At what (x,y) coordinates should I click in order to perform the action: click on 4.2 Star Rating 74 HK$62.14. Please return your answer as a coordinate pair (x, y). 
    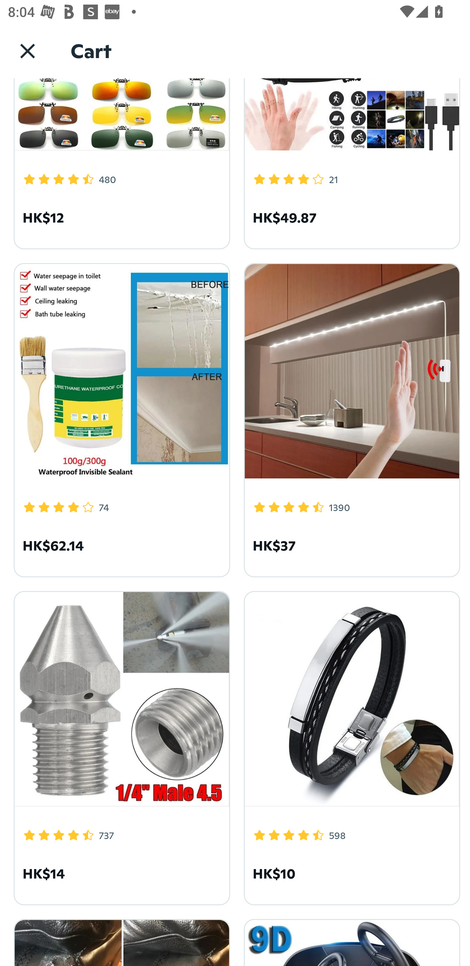
    Looking at the image, I should click on (120, 418).